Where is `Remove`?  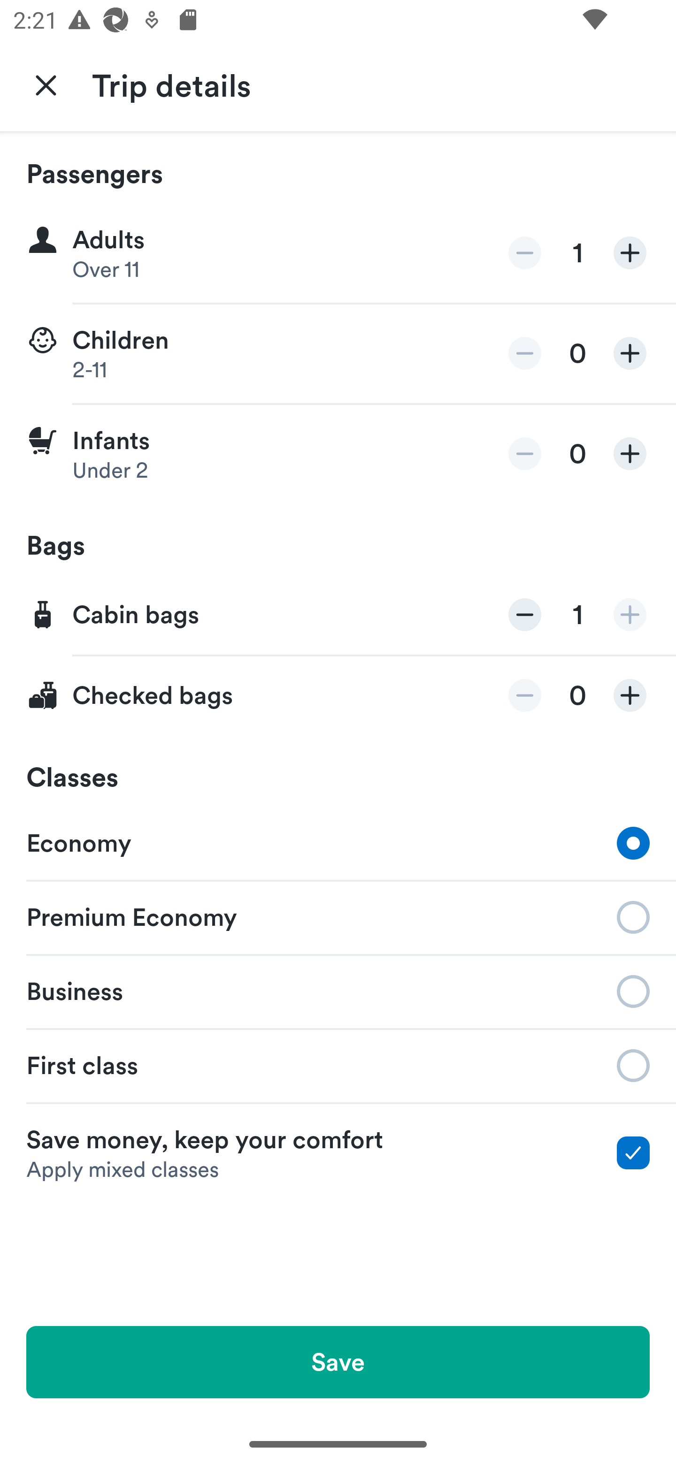
Remove is located at coordinates (525, 453).